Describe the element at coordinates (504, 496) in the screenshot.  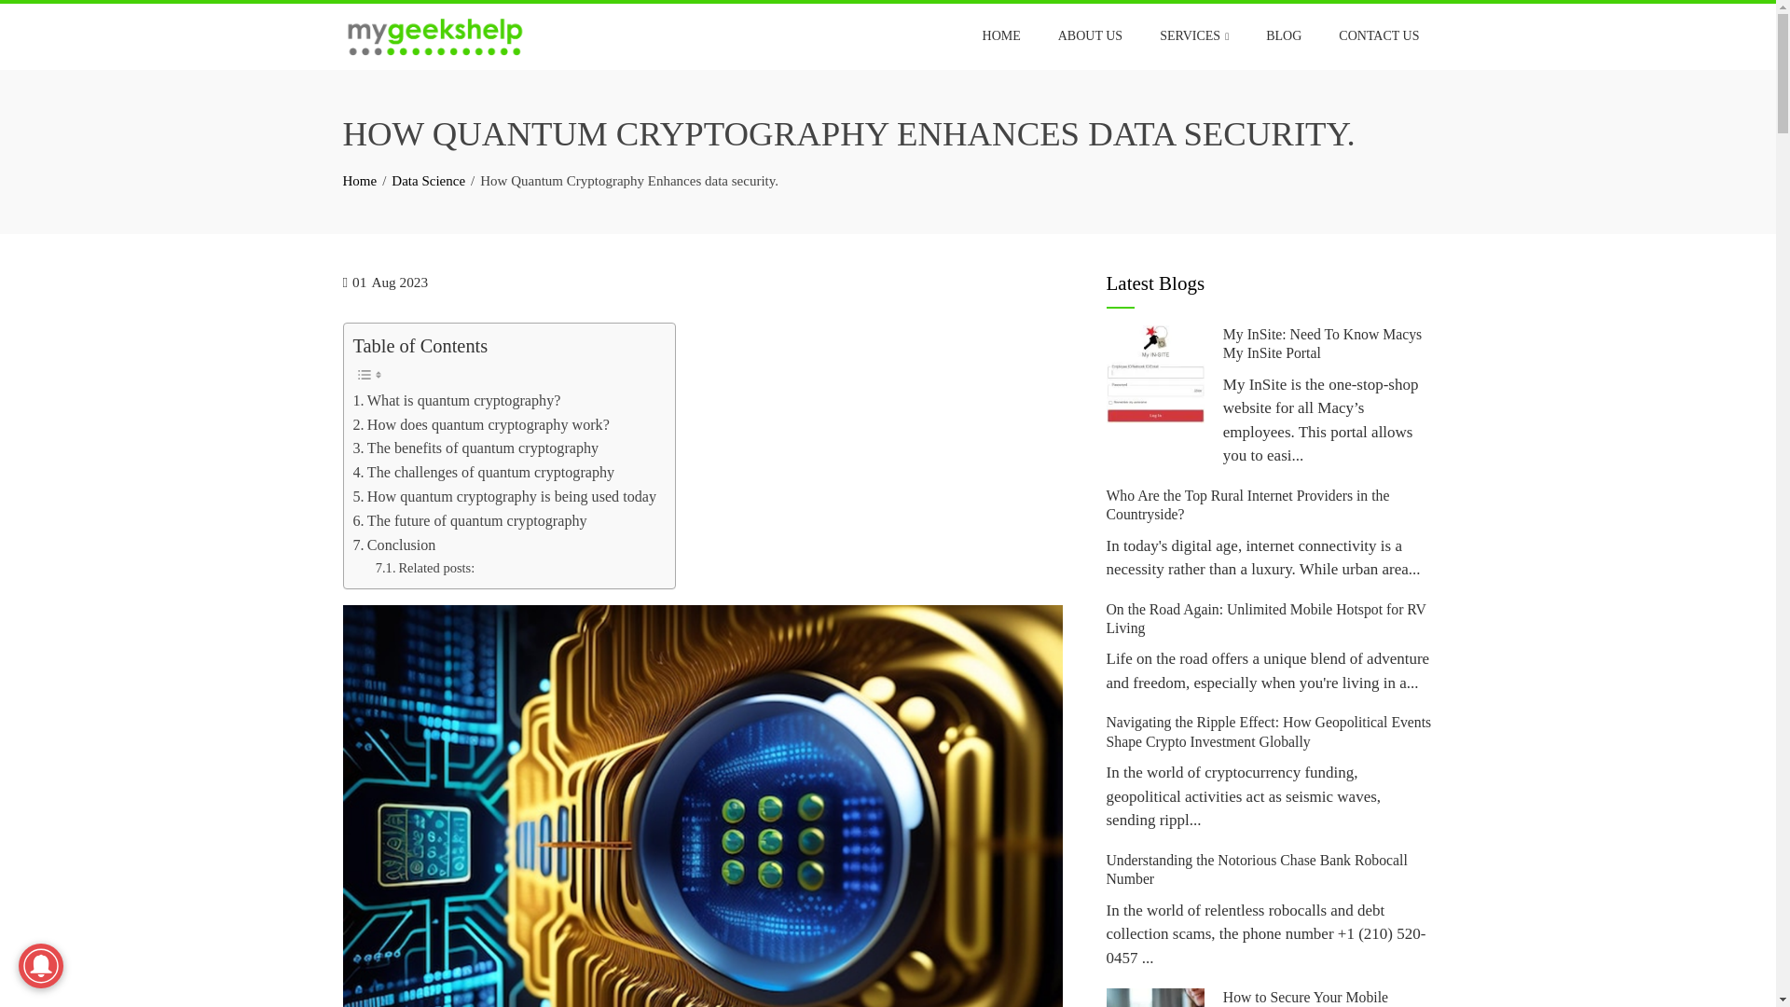
I see `How quantum cryptography is being used today` at that location.